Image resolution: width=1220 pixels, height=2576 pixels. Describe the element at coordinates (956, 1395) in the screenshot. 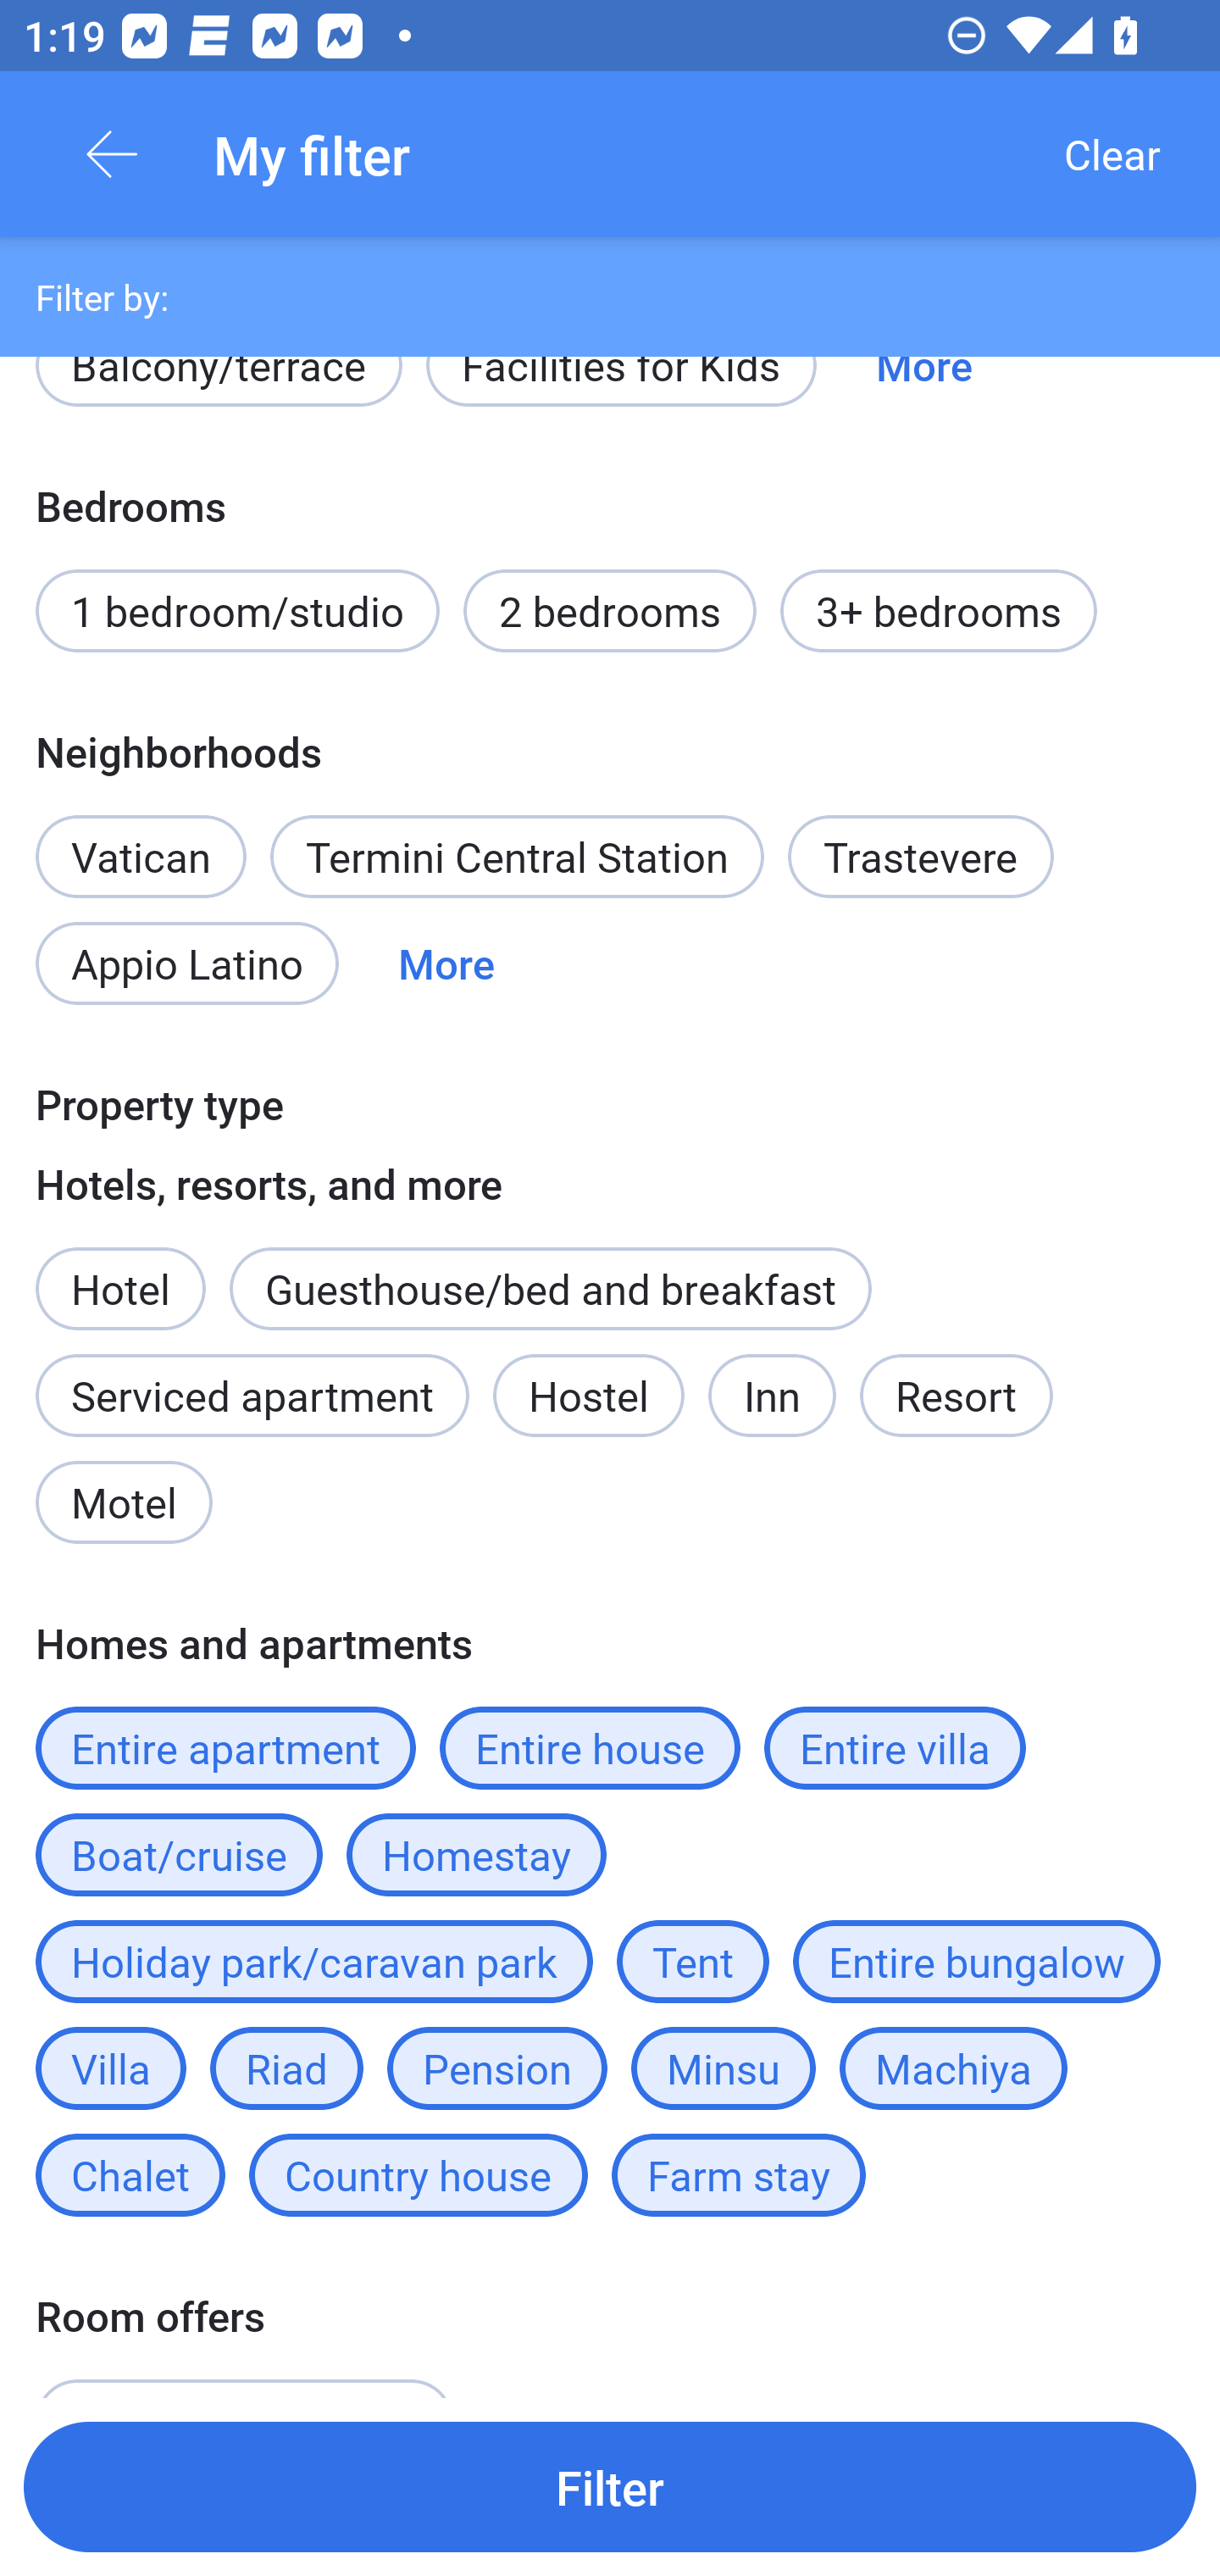

I see `Resort` at that location.